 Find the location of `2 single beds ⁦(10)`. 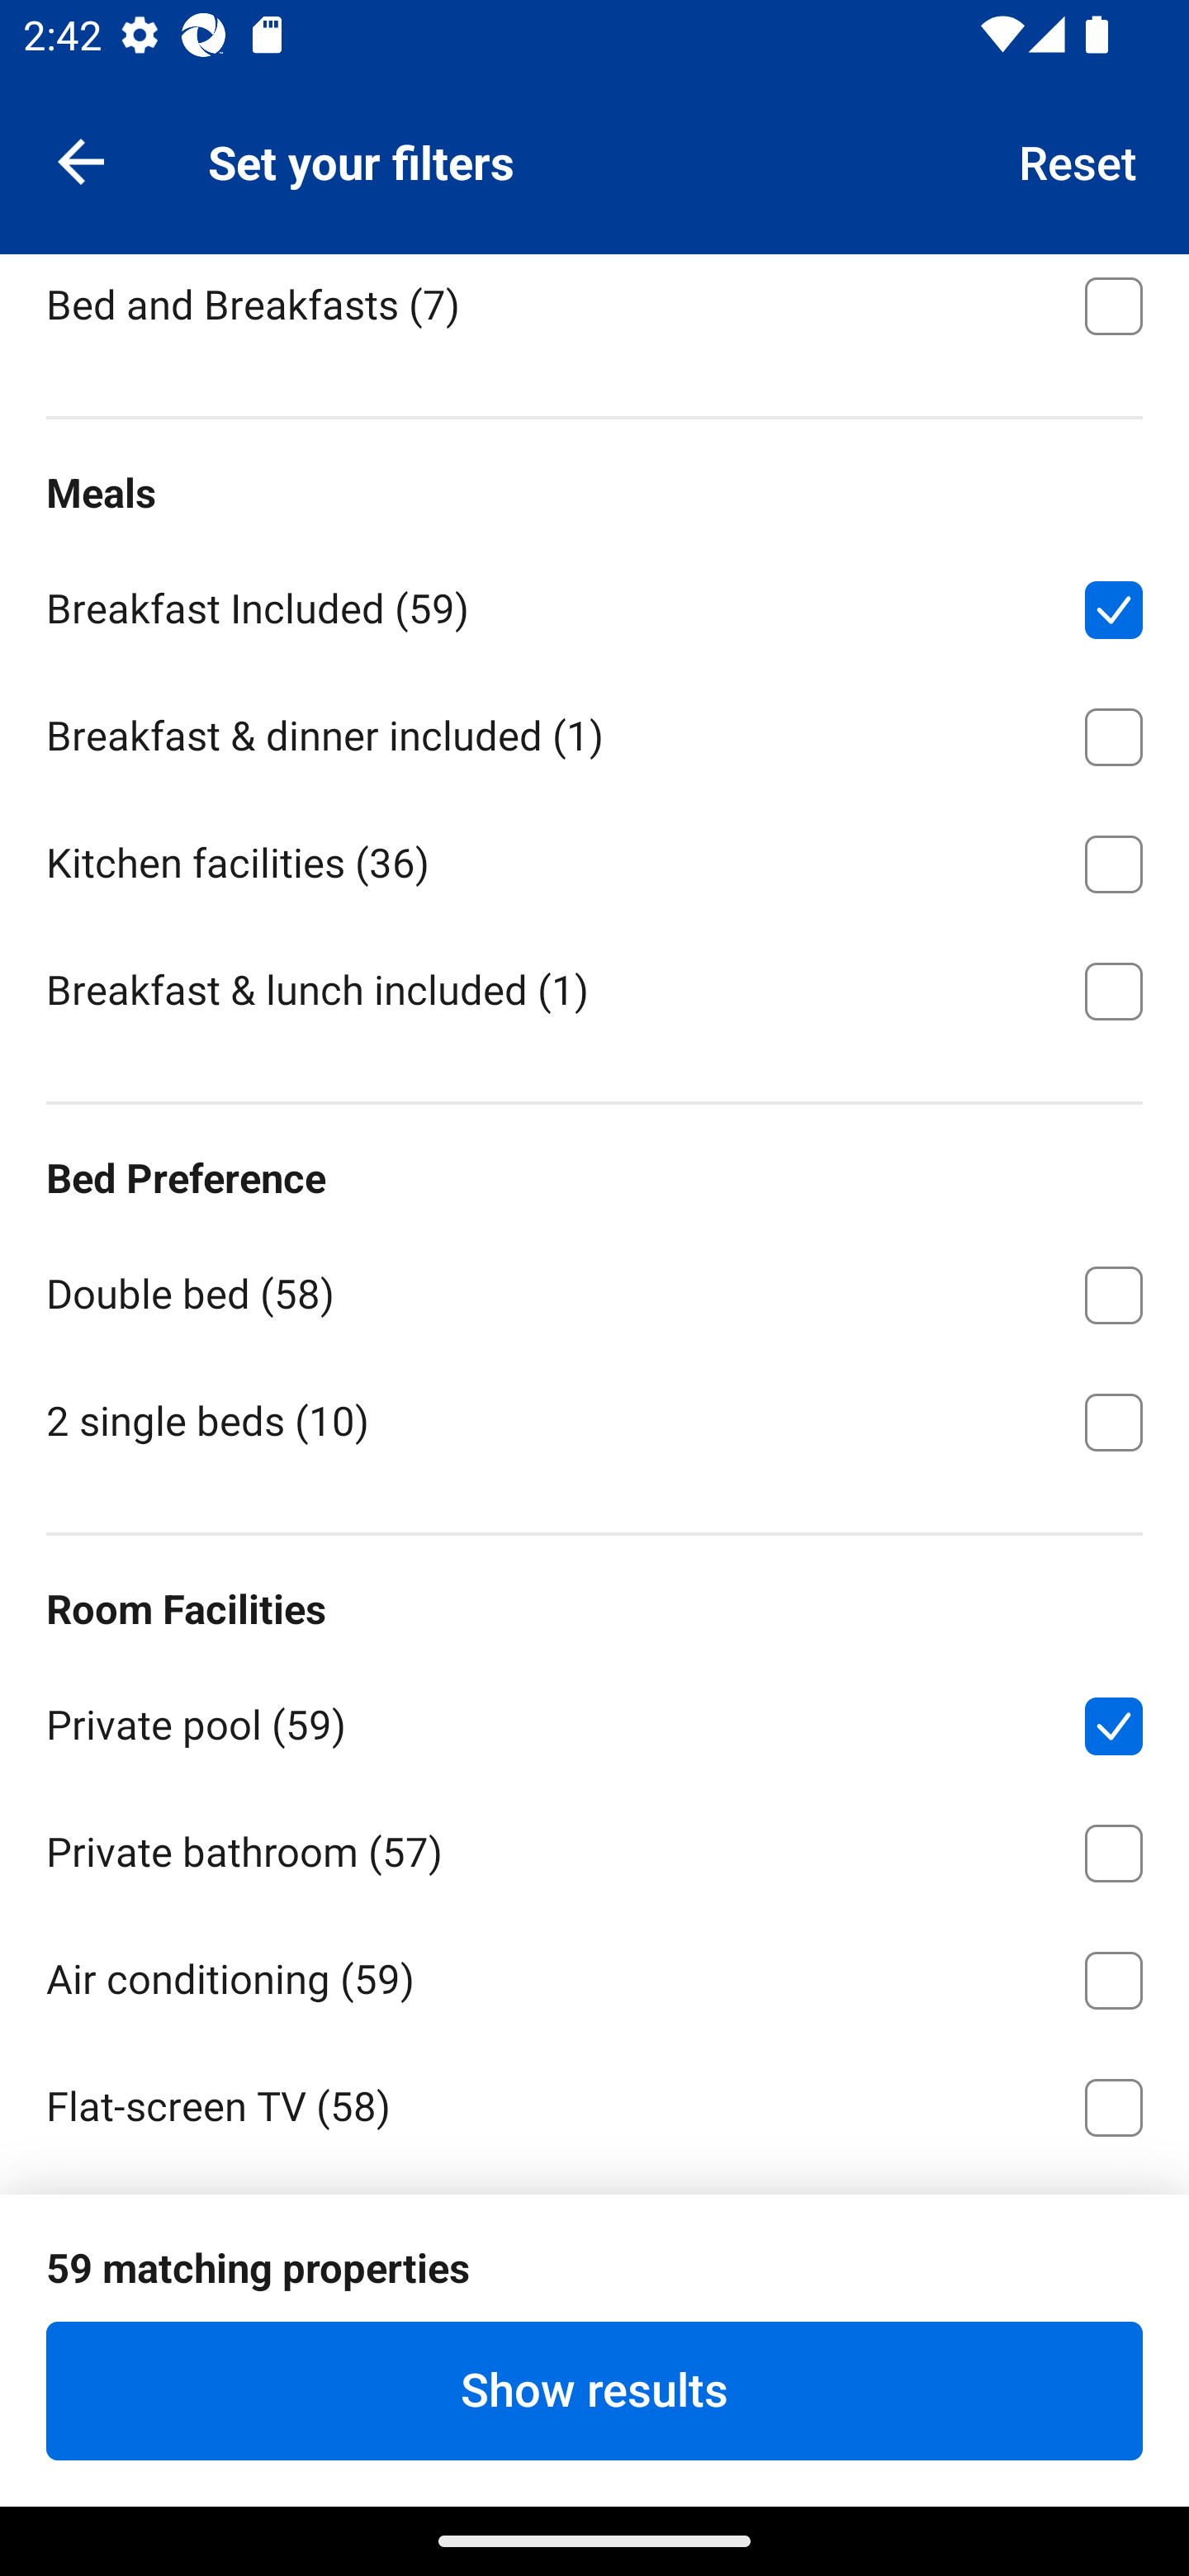

2 single beds ⁦(10) is located at coordinates (594, 1419).